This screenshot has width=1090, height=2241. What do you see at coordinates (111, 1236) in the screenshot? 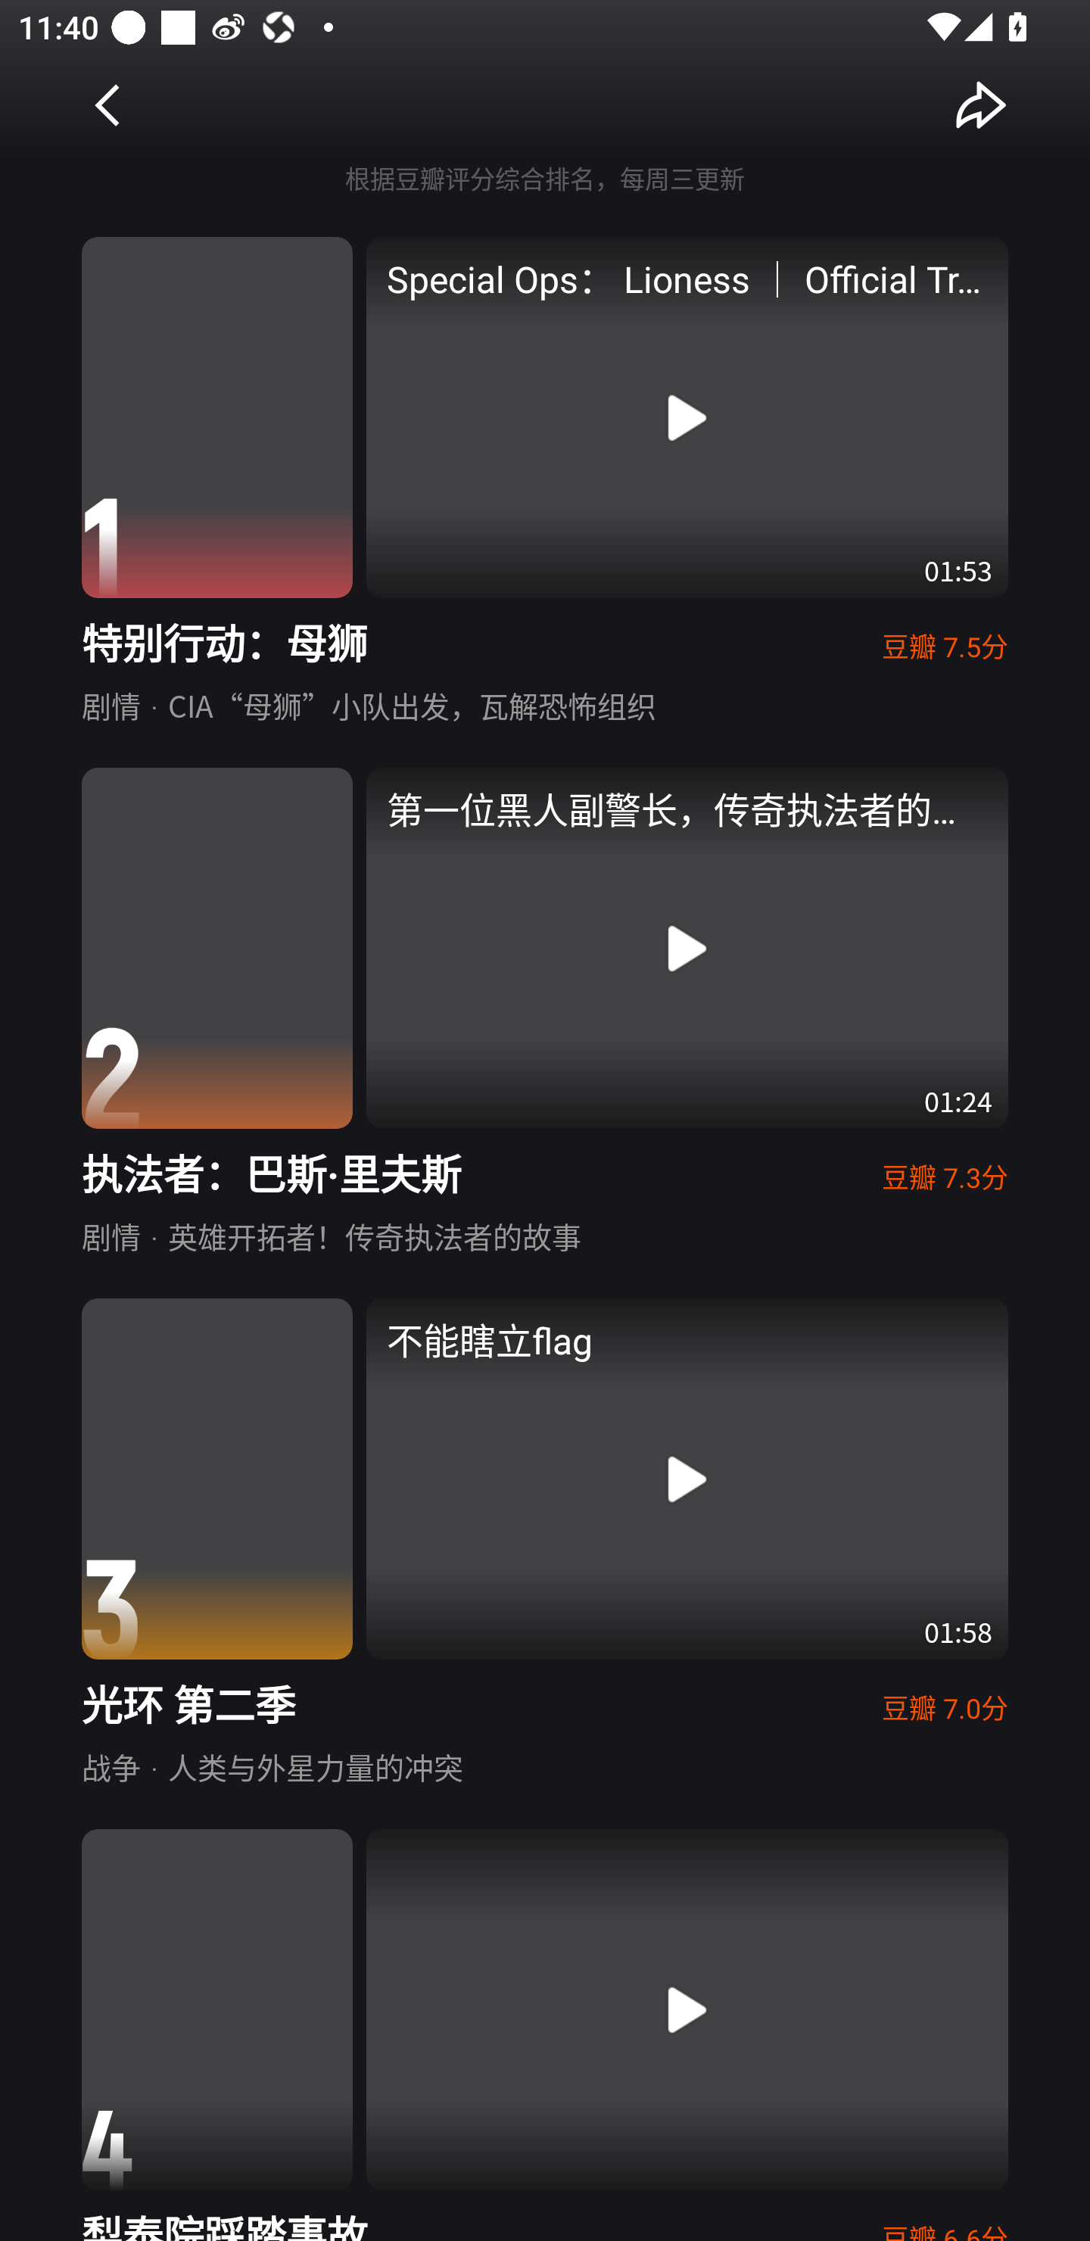
I see `剧情` at bounding box center [111, 1236].